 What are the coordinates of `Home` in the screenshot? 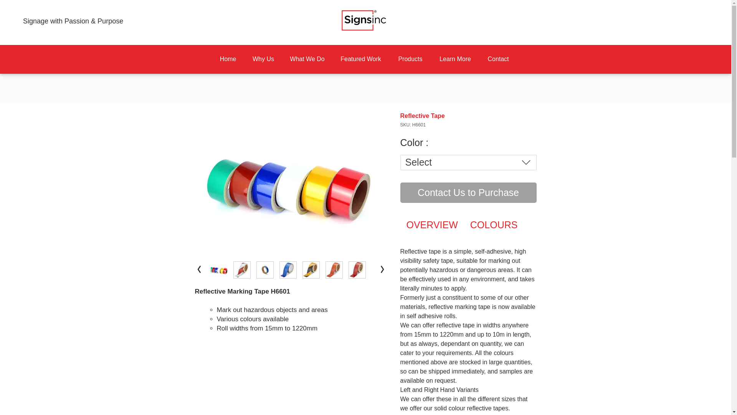 It's located at (228, 59).